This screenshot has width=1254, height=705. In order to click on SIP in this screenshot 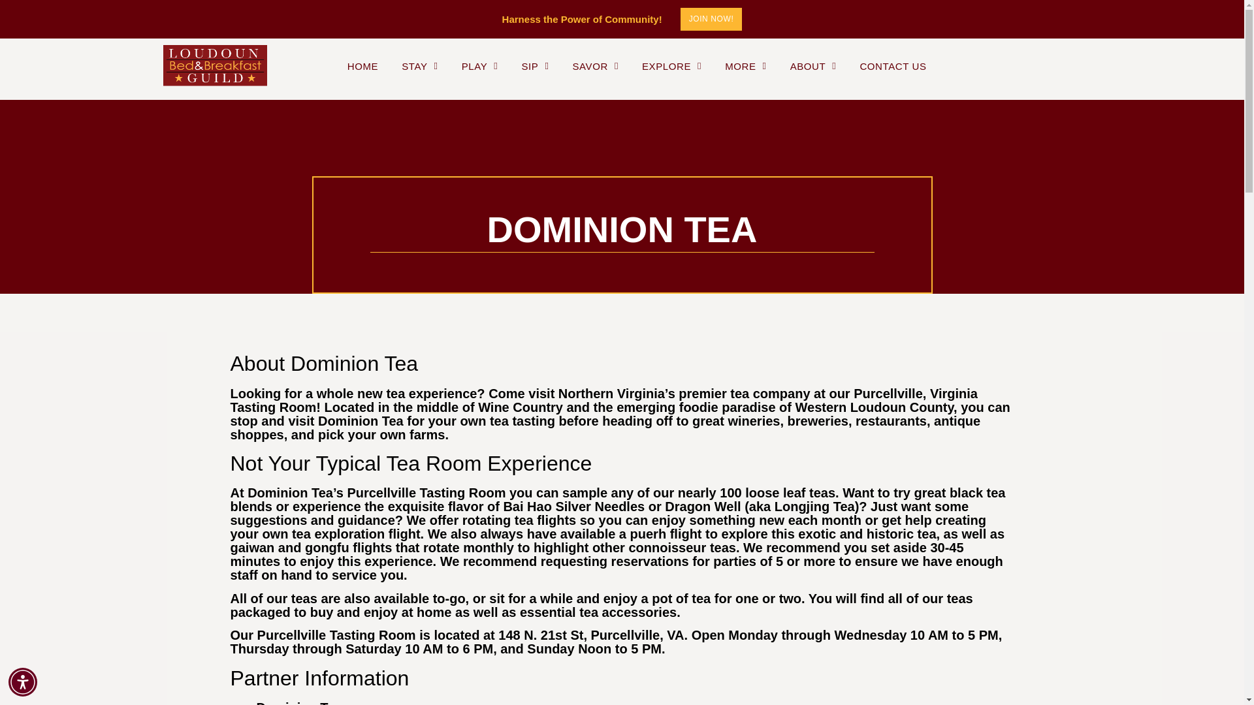, I will do `click(535, 66)`.